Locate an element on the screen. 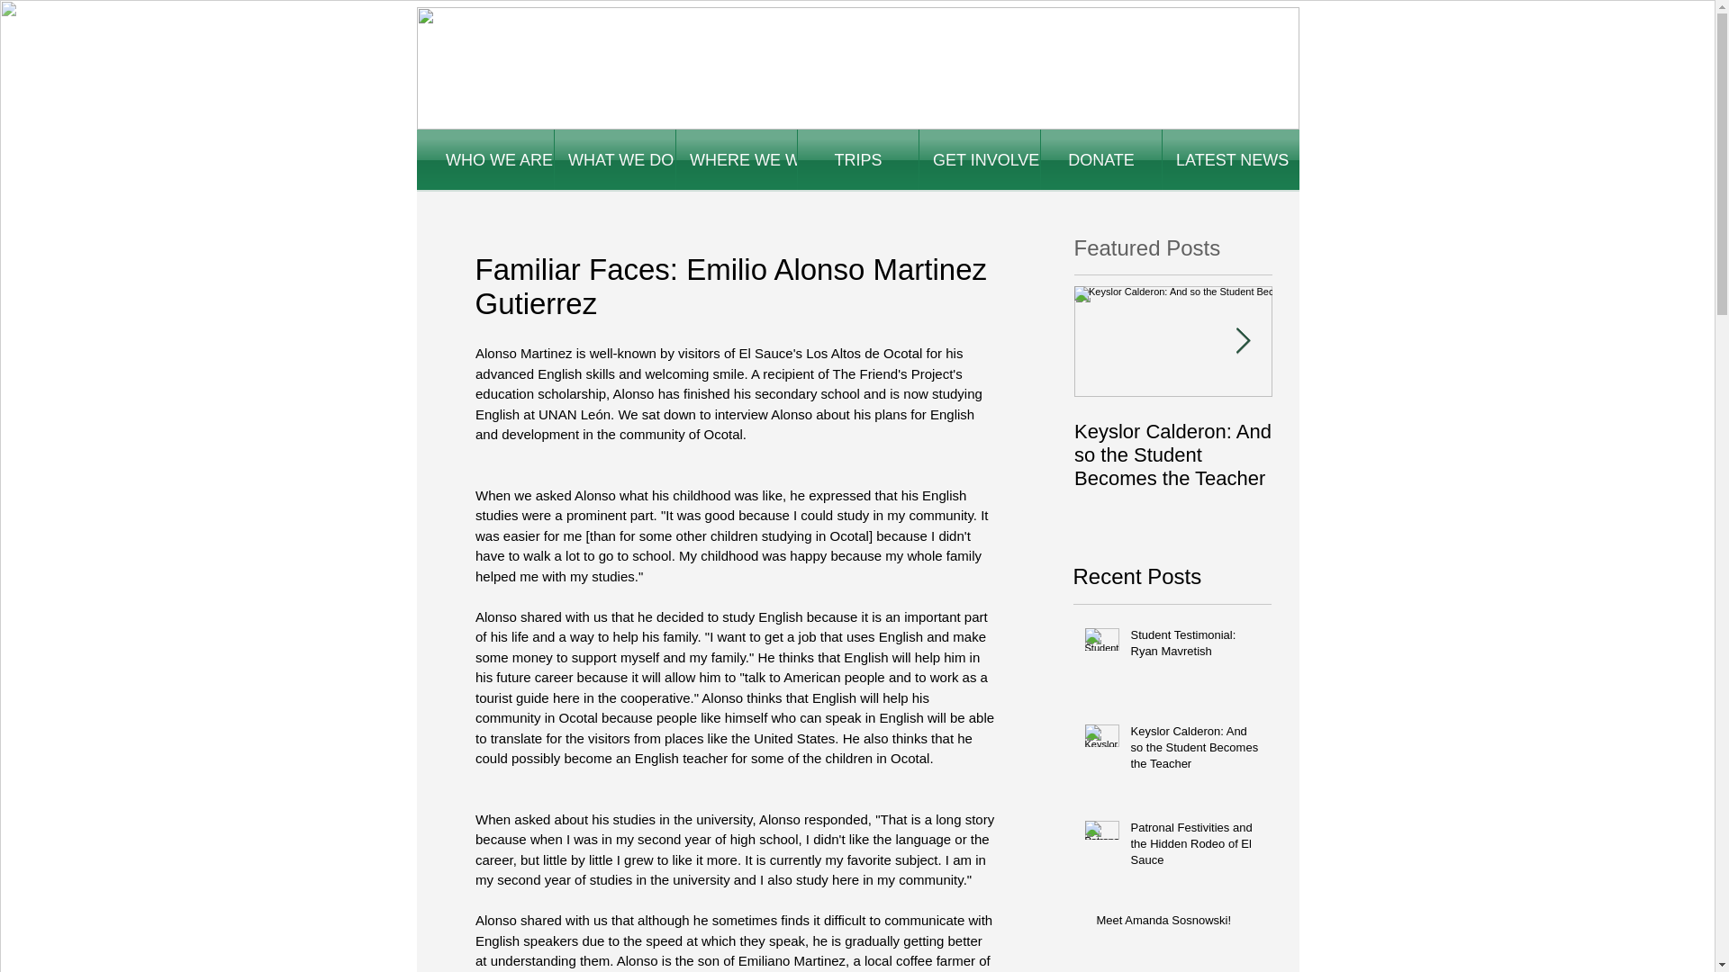 This screenshot has height=972, width=1729. GET INVOLVED is located at coordinates (980, 159).